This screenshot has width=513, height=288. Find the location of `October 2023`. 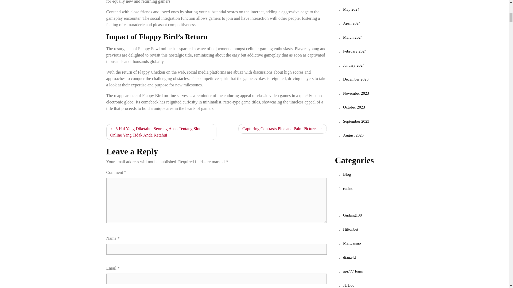

October 2023 is located at coordinates (352, 107).